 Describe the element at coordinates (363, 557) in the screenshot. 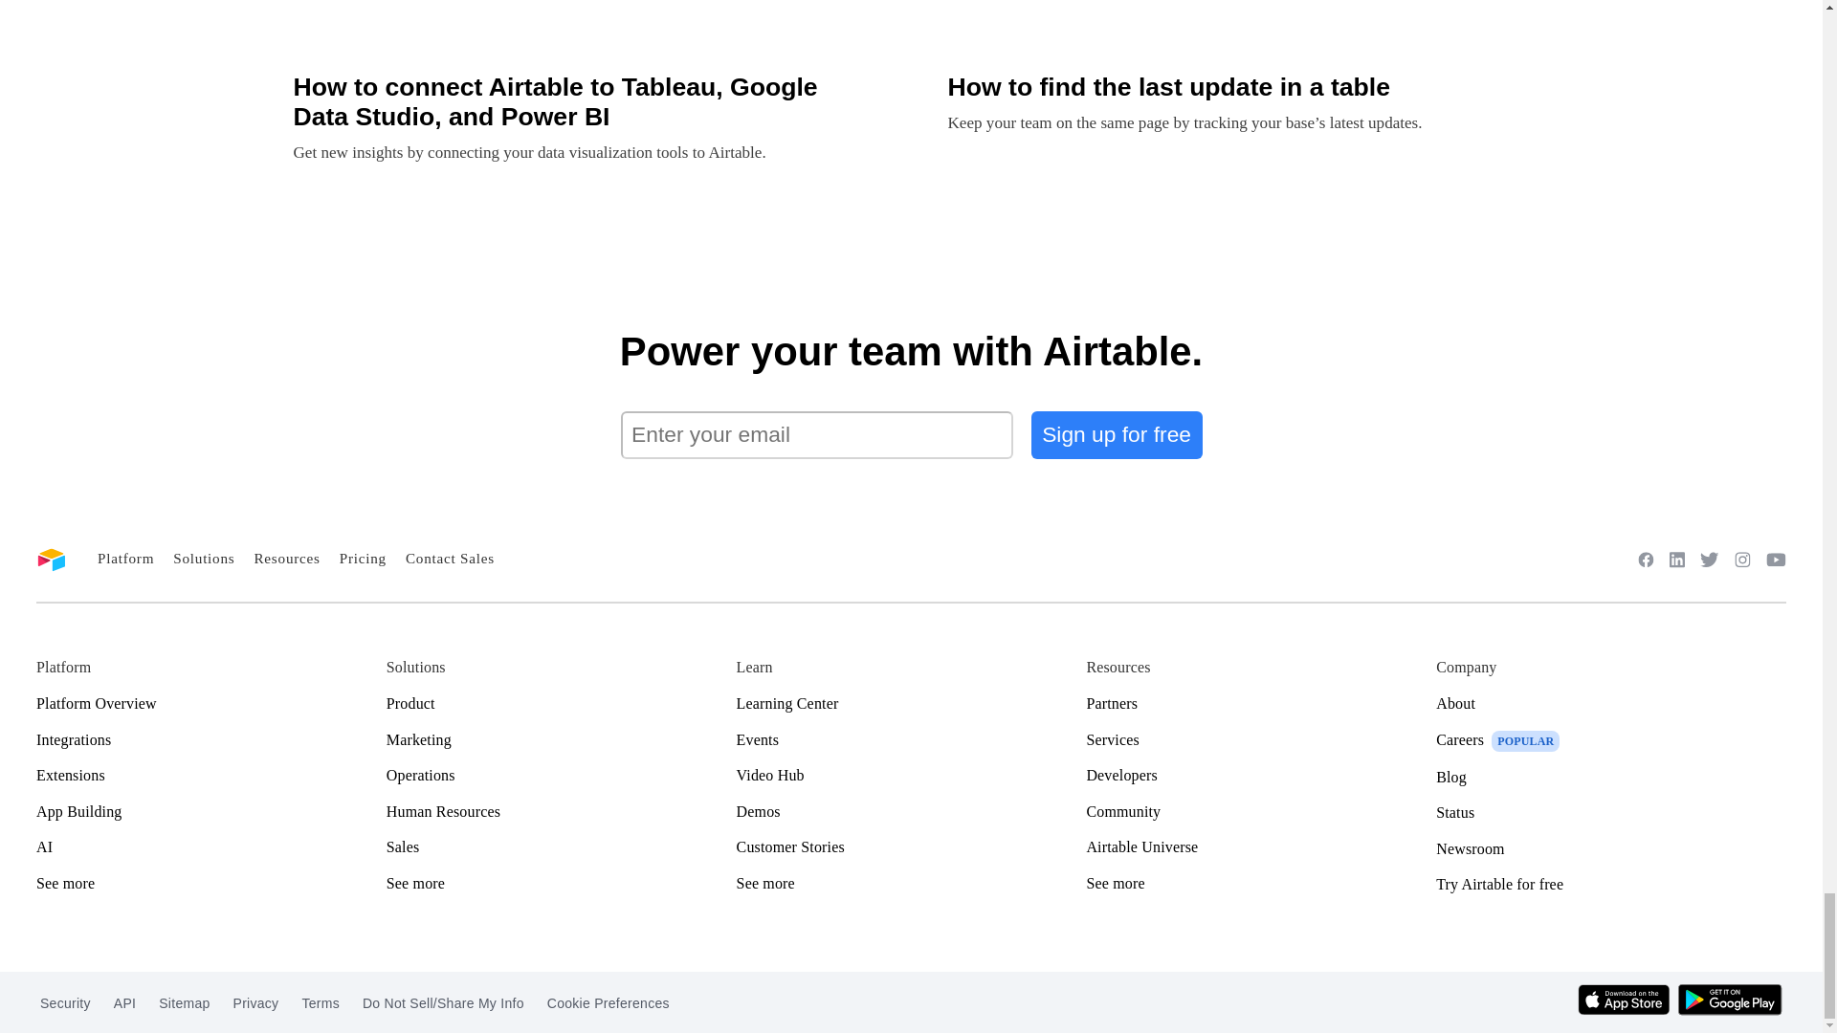

I see `Pricing` at that location.